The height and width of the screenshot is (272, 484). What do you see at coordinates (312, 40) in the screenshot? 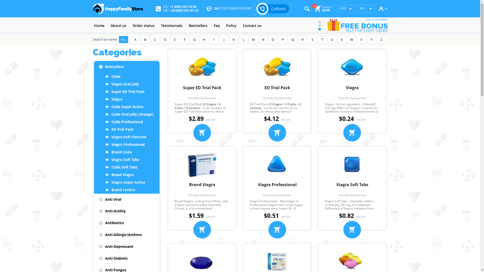
I see `S` at bounding box center [312, 40].